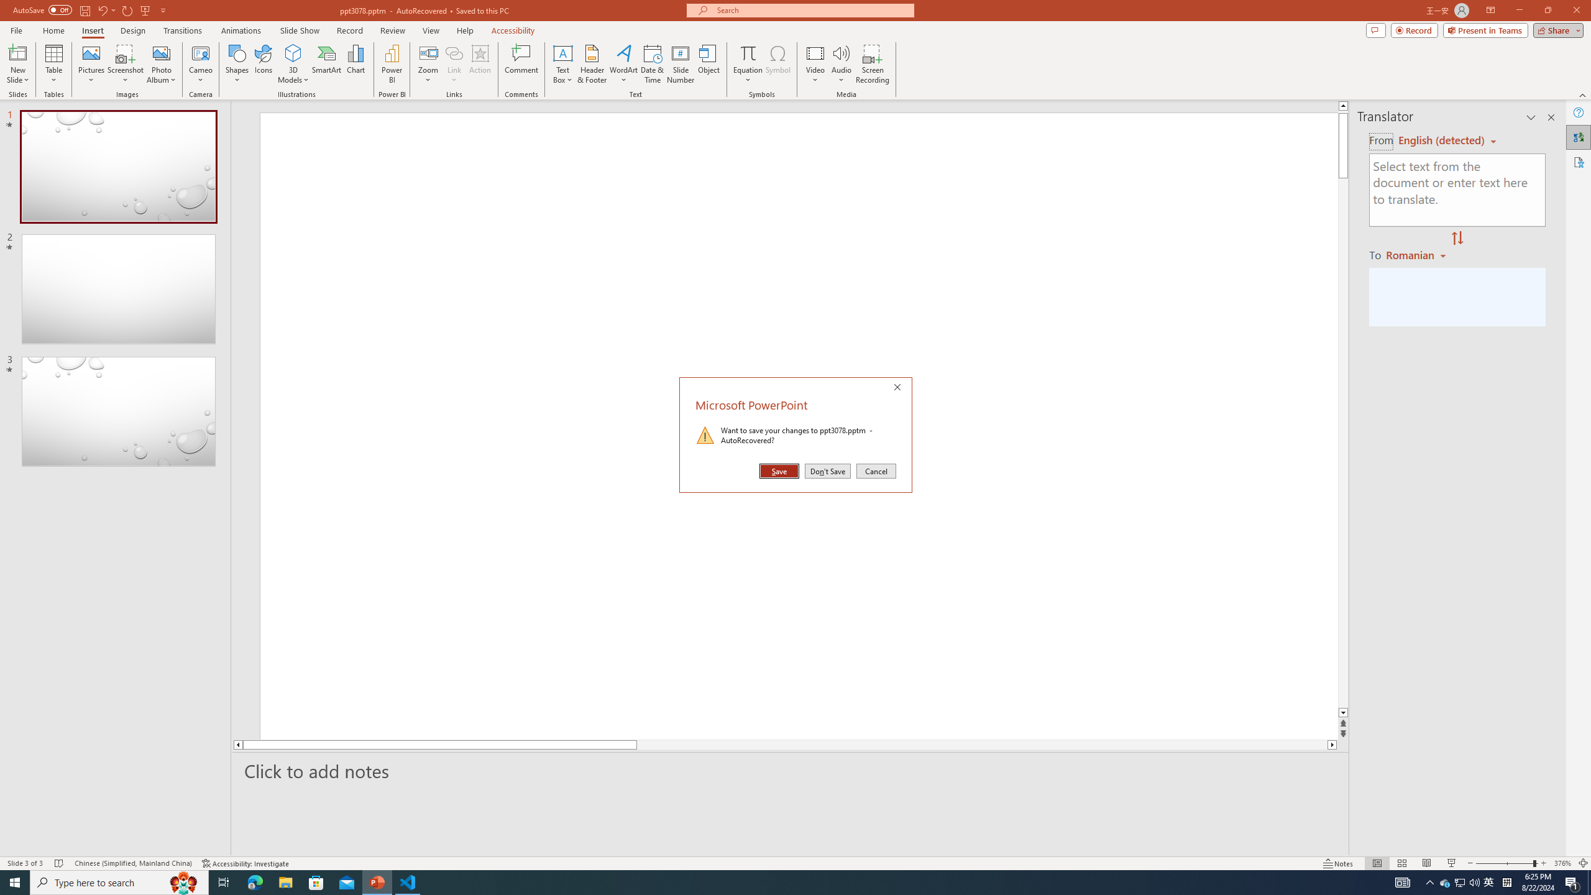  What do you see at coordinates (815, 64) in the screenshot?
I see `Video` at bounding box center [815, 64].